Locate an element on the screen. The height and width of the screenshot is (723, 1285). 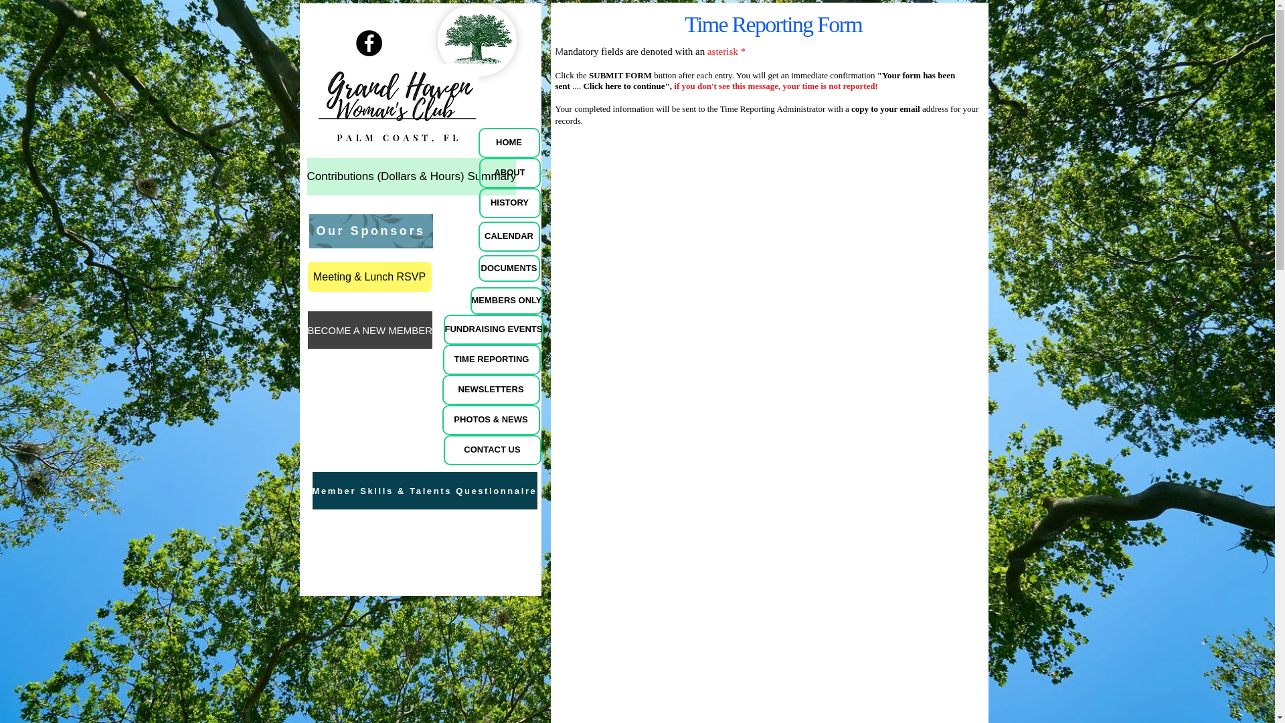
NEWSLETTERS is located at coordinates (491, 390).